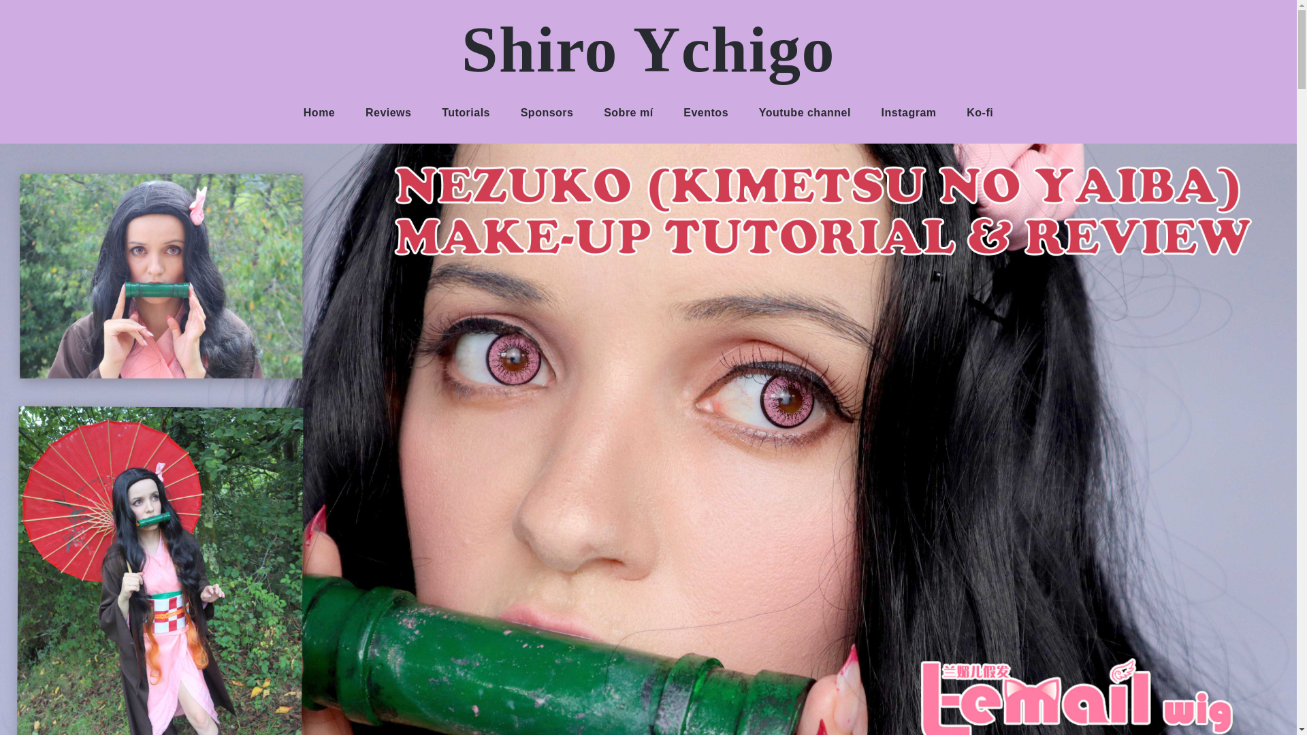 This screenshot has height=735, width=1307. What do you see at coordinates (388, 112) in the screenshot?
I see `Reviews` at bounding box center [388, 112].